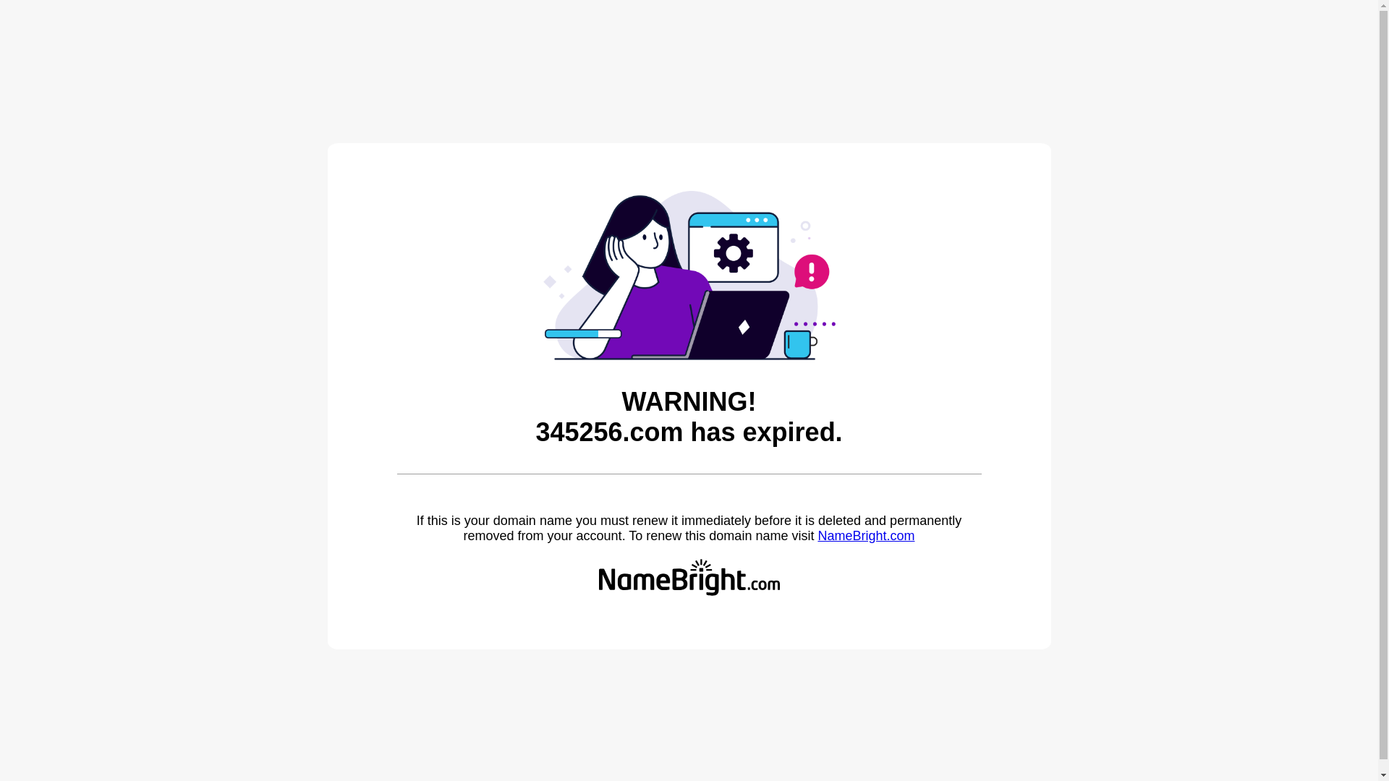 The height and width of the screenshot is (781, 1389). I want to click on NameBright.com, so click(866, 536).